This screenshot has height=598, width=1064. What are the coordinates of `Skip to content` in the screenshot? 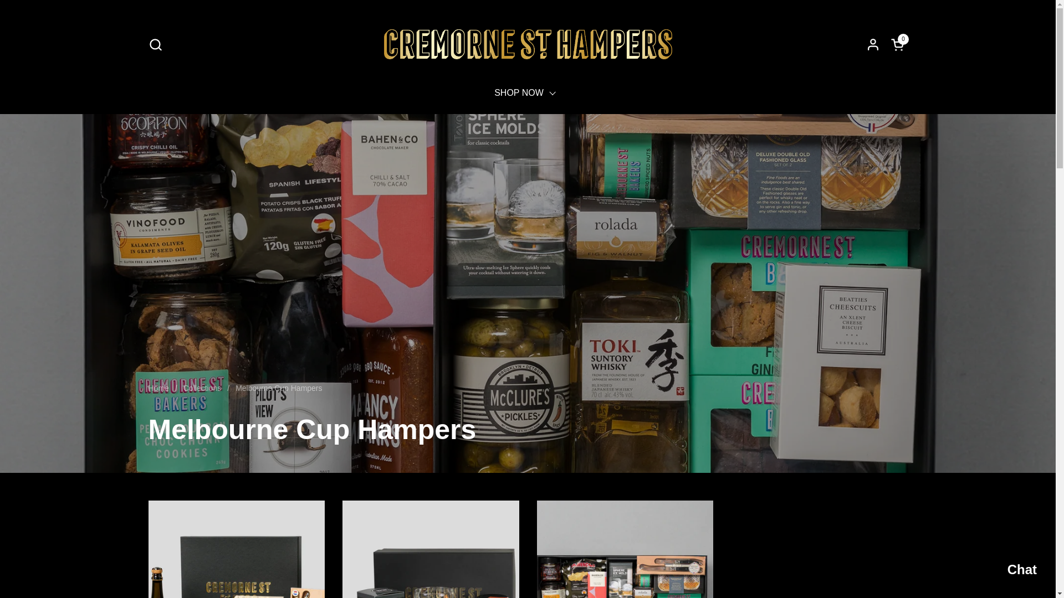 It's located at (155, 44).